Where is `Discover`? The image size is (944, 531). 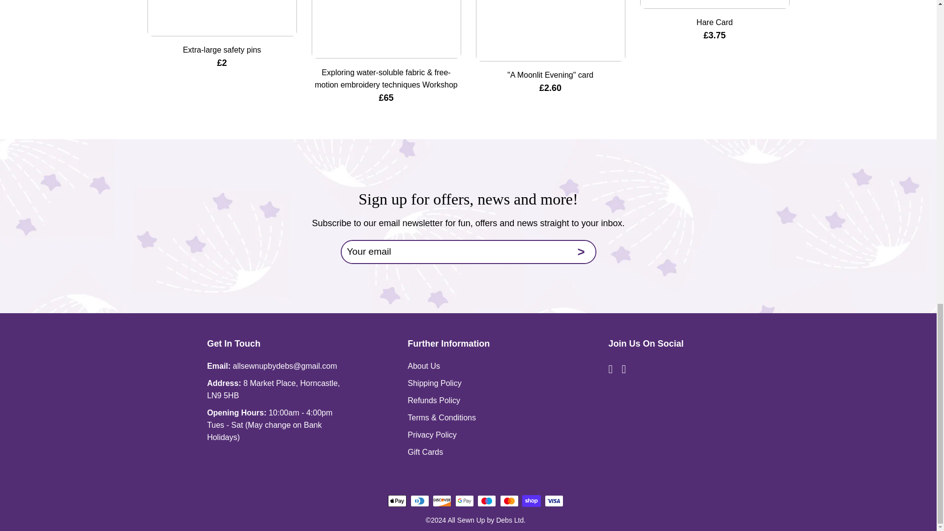 Discover is located at coordinates (442, 501).